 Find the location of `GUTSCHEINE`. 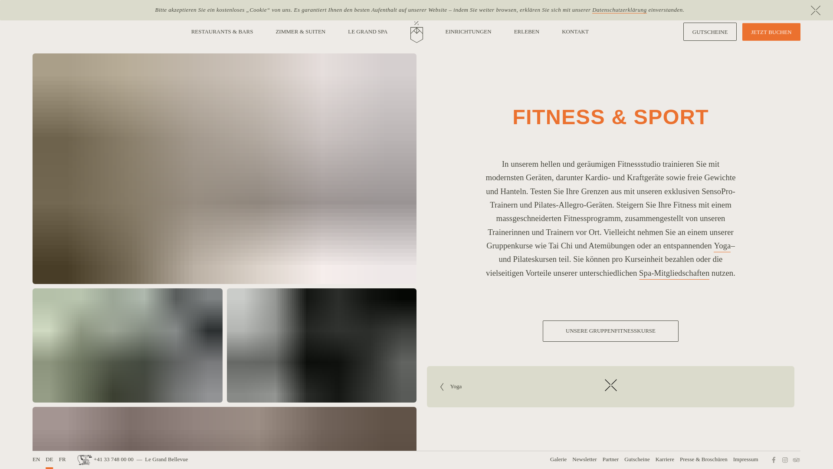

GUTSCHEINE is located at coordinates (710, 32).